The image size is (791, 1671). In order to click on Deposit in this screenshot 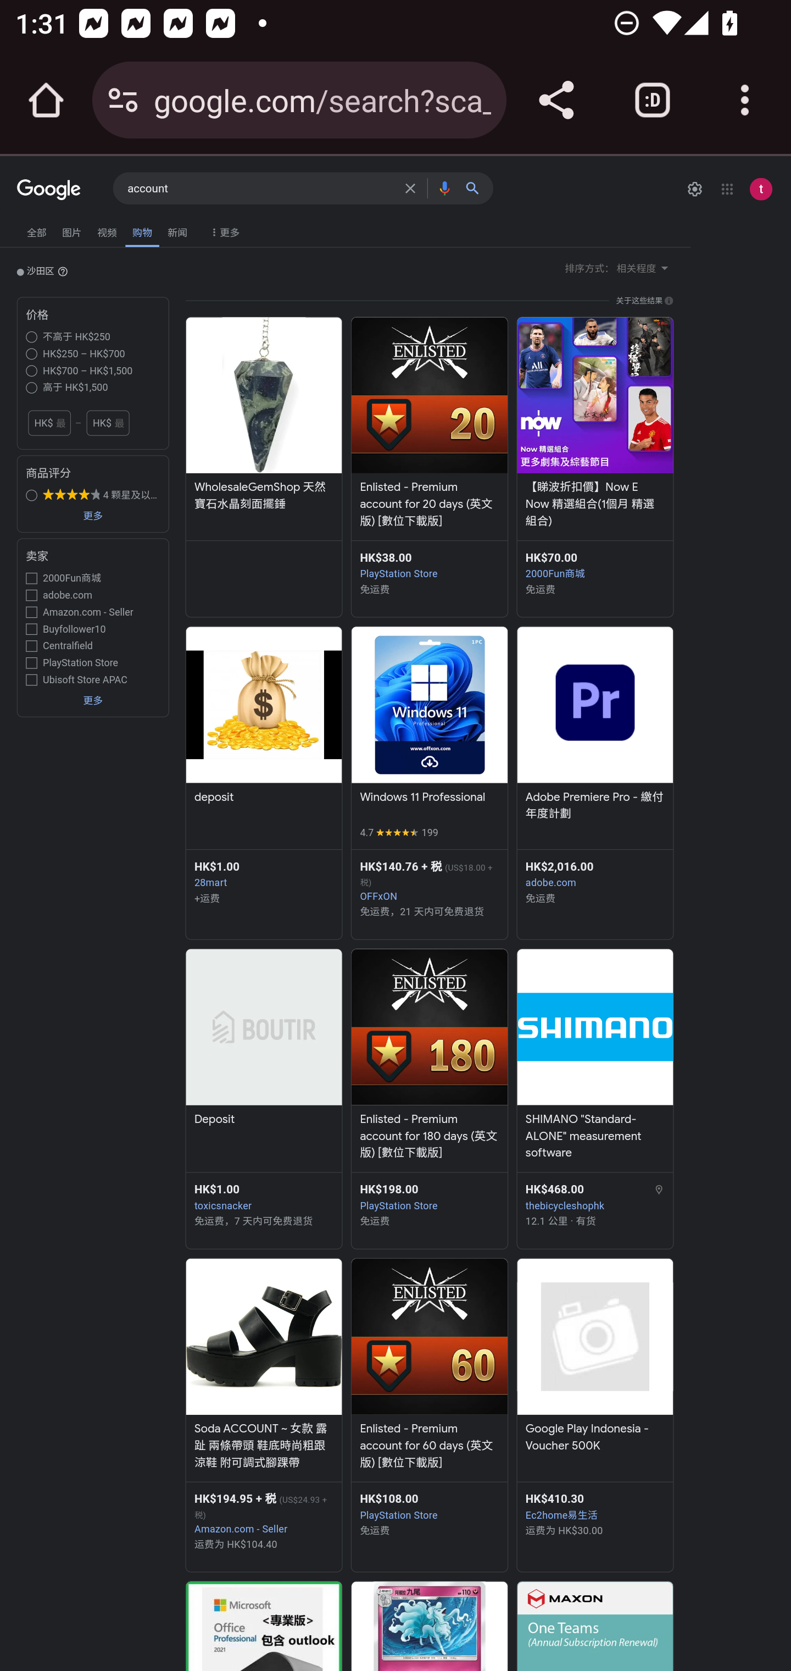, I will do `click(263, 1119)`.